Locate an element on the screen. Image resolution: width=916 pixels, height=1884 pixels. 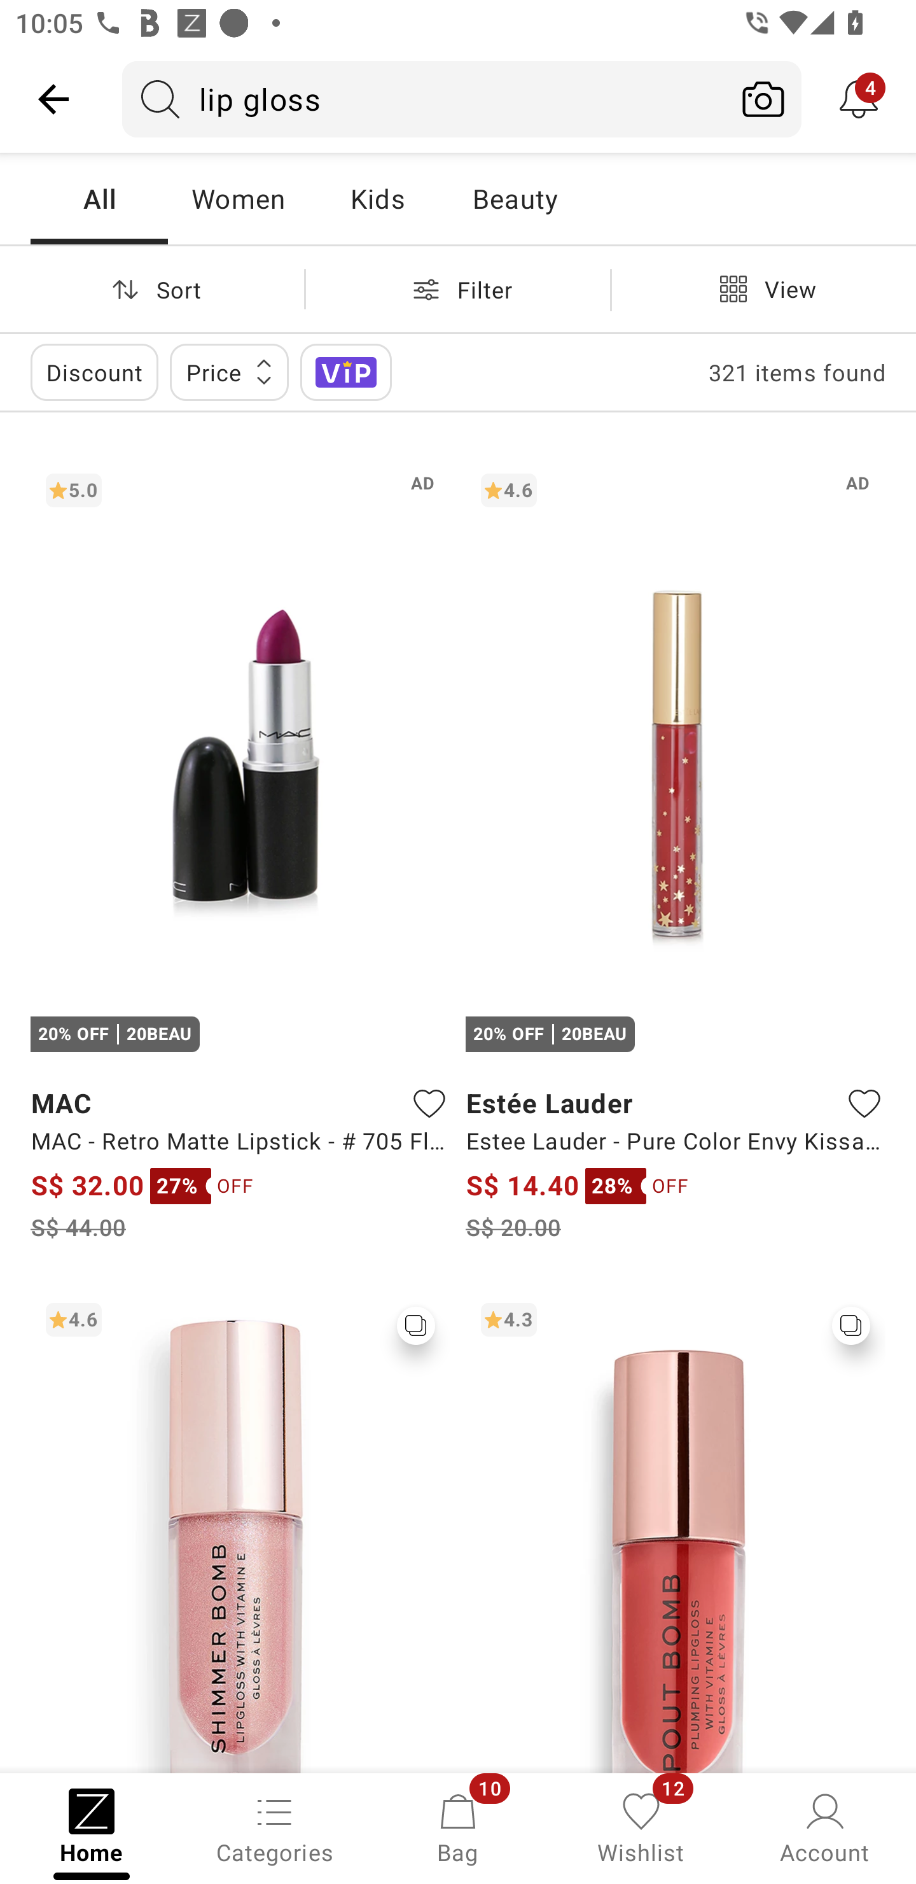
Bag, 10 new notifications Bag is located at coordinates (458, 1827).